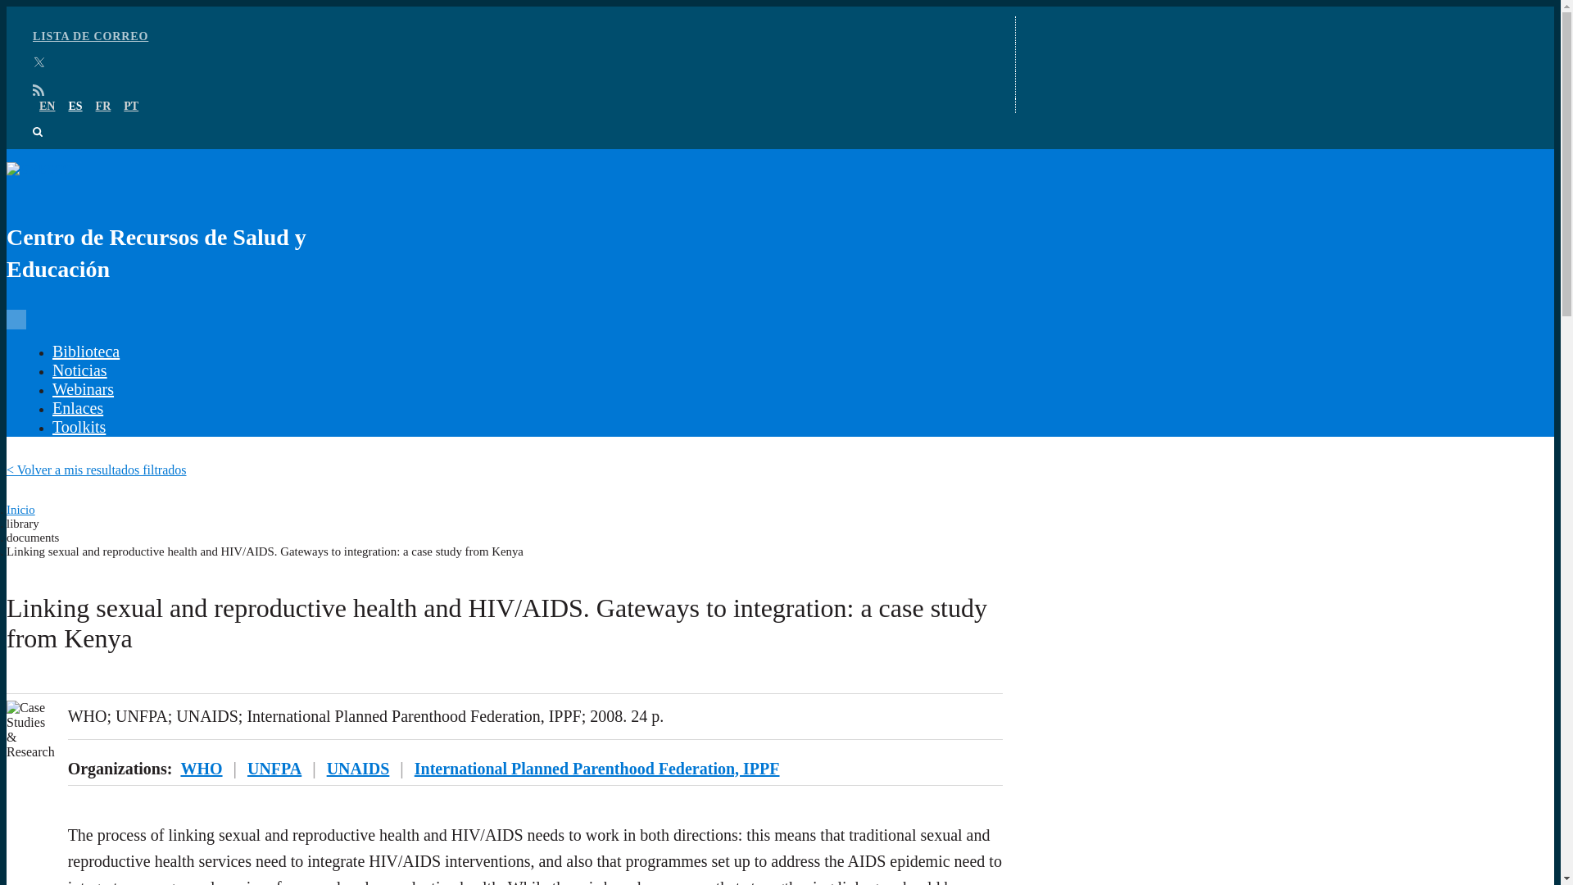  What do you see at coordinates (48, 107) in the screenshot?
I see `EN` at bounding box center [48, 107].